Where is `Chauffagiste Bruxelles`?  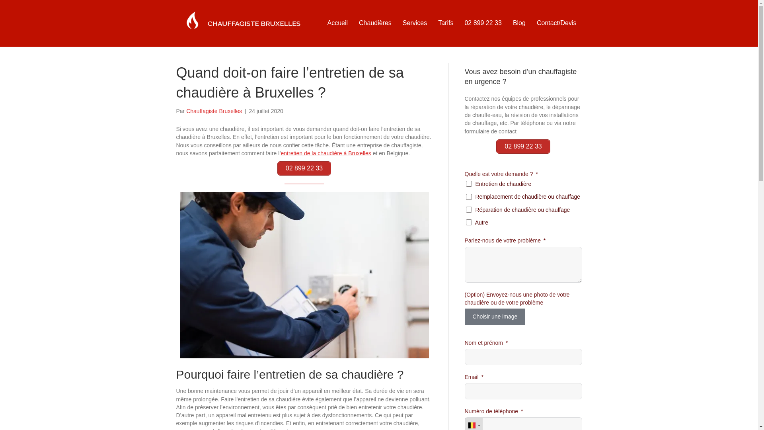
Chauffagiste Bruxelles is located at coordinates (214, 111).